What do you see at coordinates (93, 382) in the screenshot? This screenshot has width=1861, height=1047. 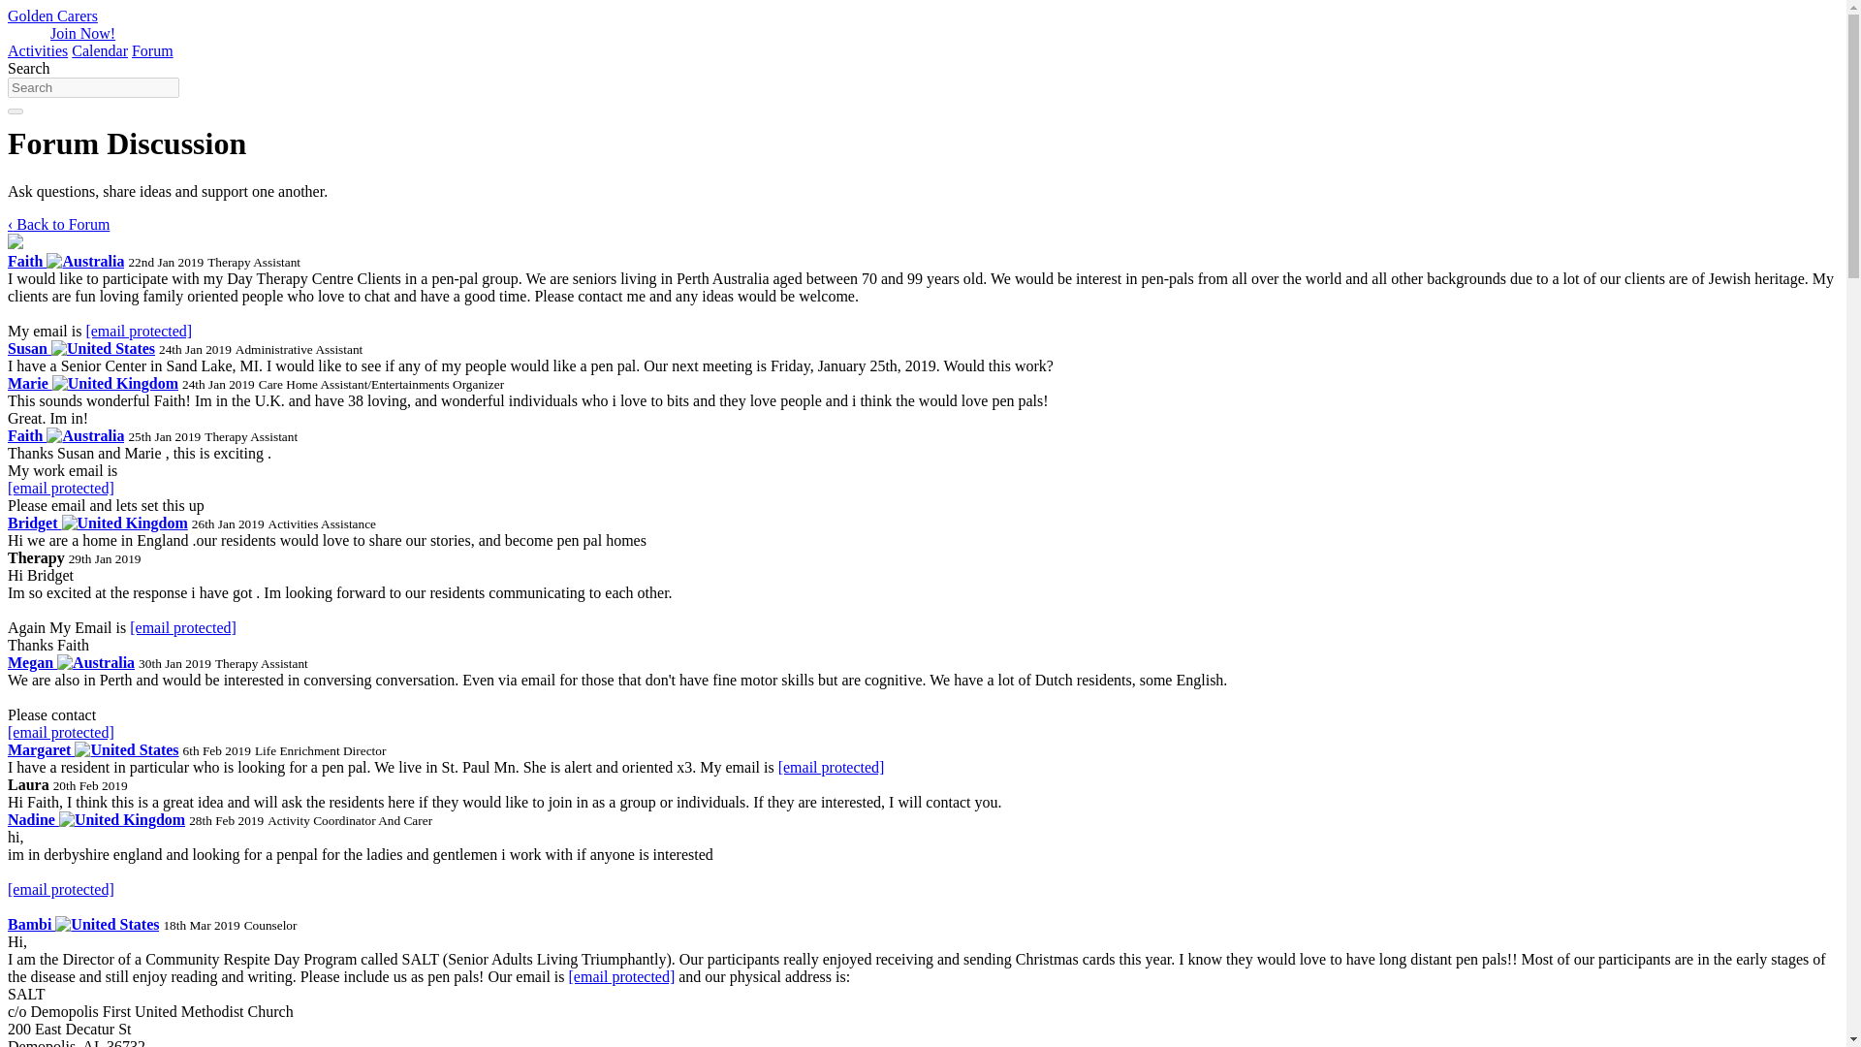 I see `Marie` at bounding box center [93, 382].